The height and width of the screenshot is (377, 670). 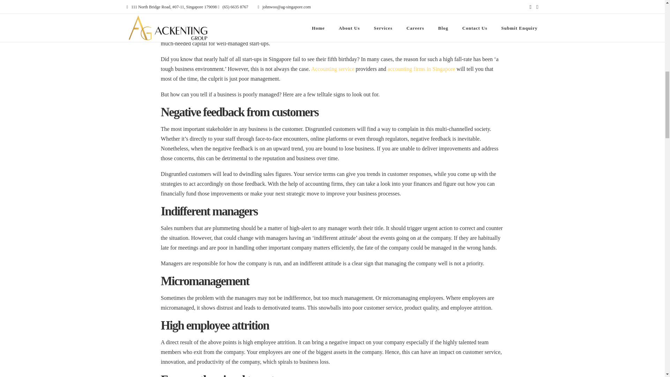 I want to click on accounting firms in Singapore, so click(x=421, y=69).